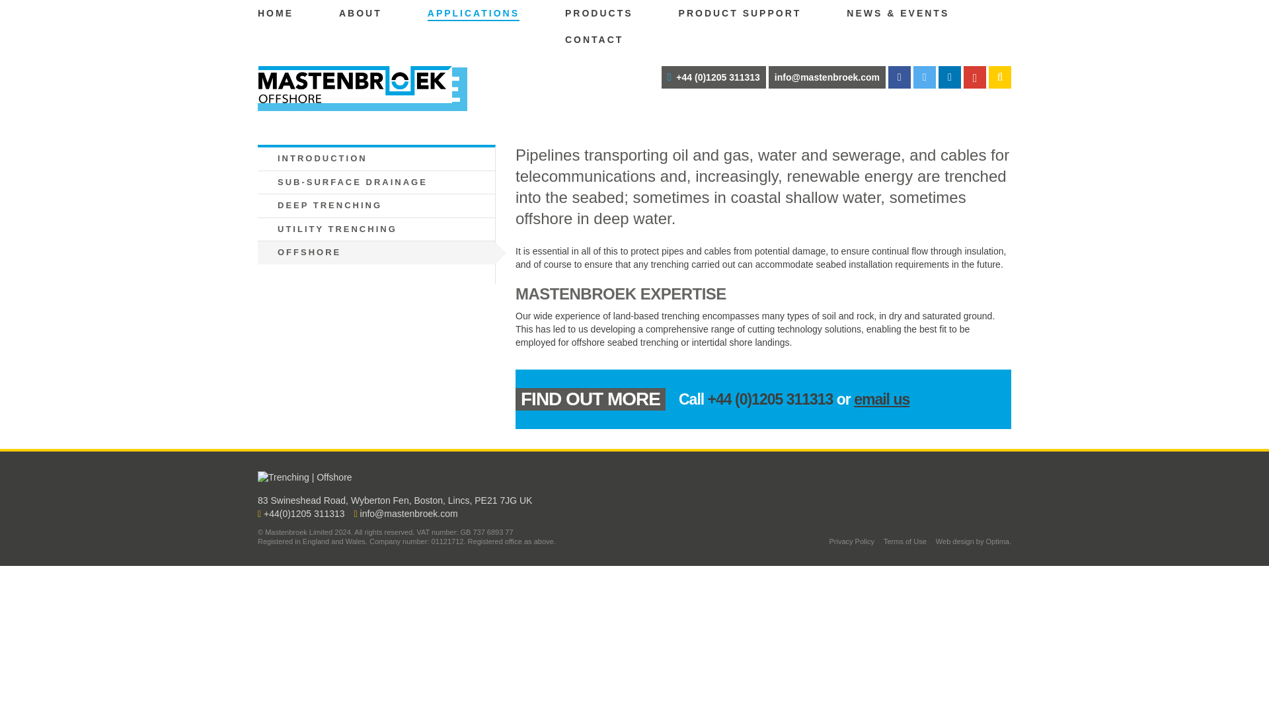  I want to click on PRODUCTS, so click(599, 13).